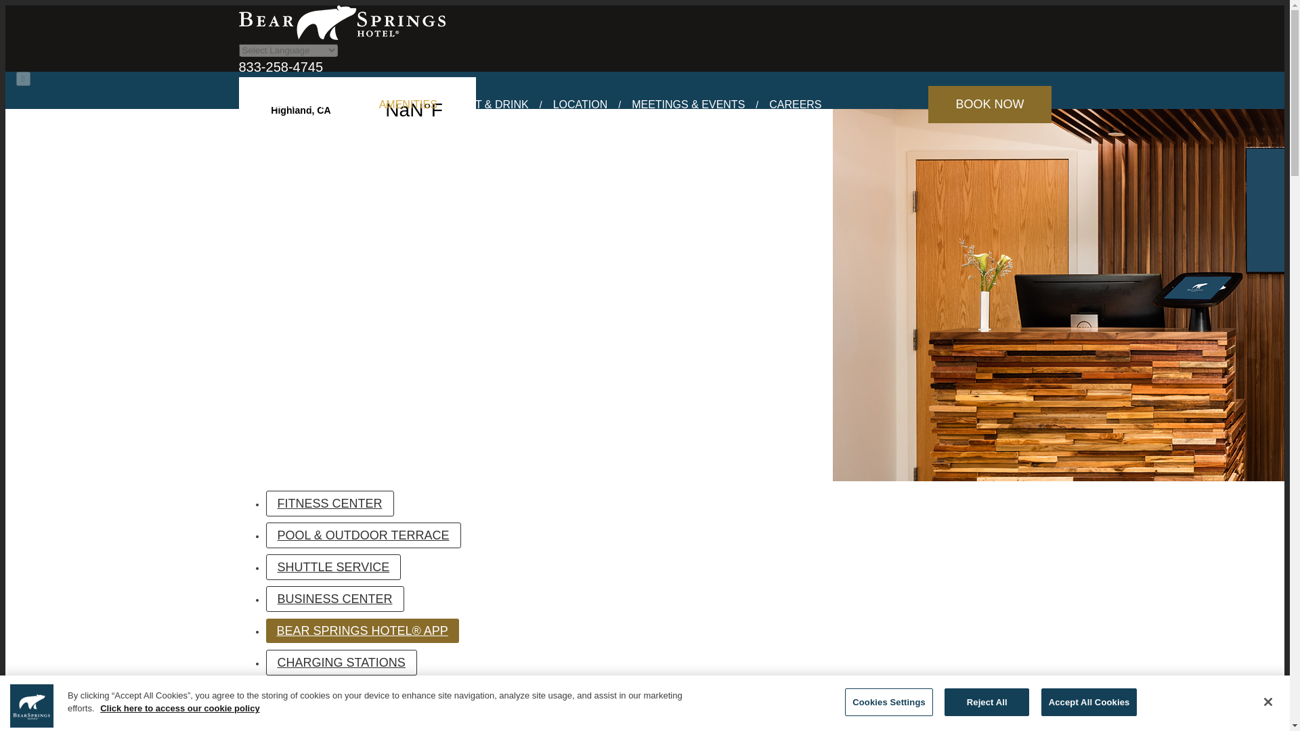 This screenshot has width=1300, height=731. What do you see at coordinates (408, 104) in the screenshot?
I see `Amenities` at bounding box center [408, 104].